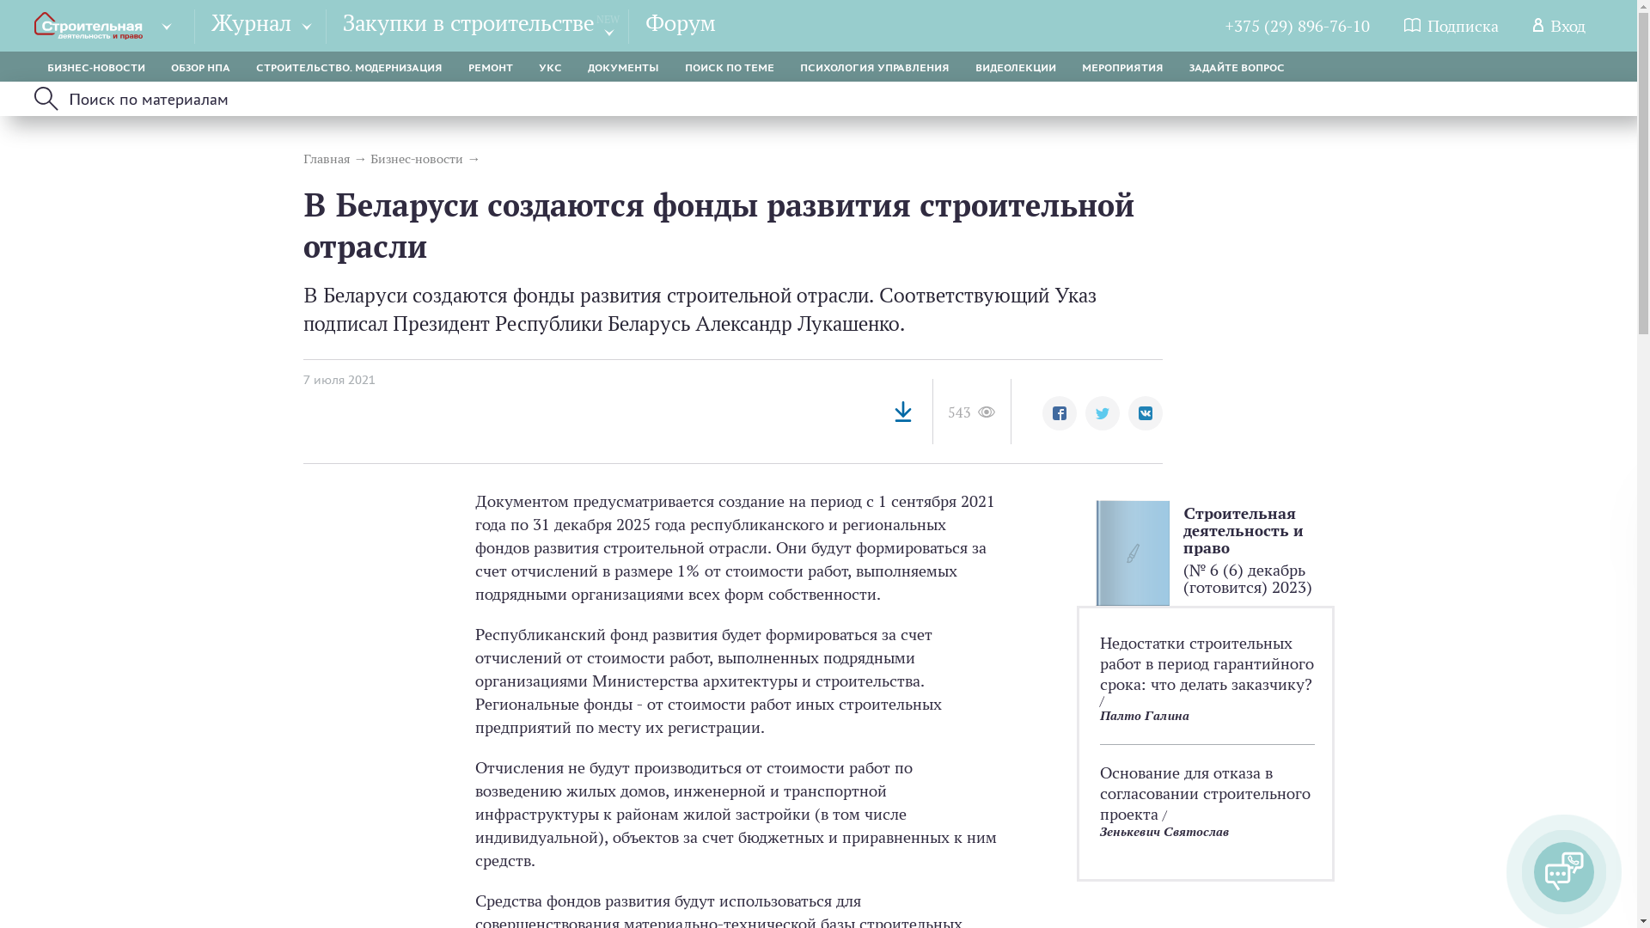 The width and height of the screenshot is (1650, 928). What do you see at coordinates (1102, 413) in the screenshot?
I see `Share link on Twitter` at bounding box center [1102, 413].